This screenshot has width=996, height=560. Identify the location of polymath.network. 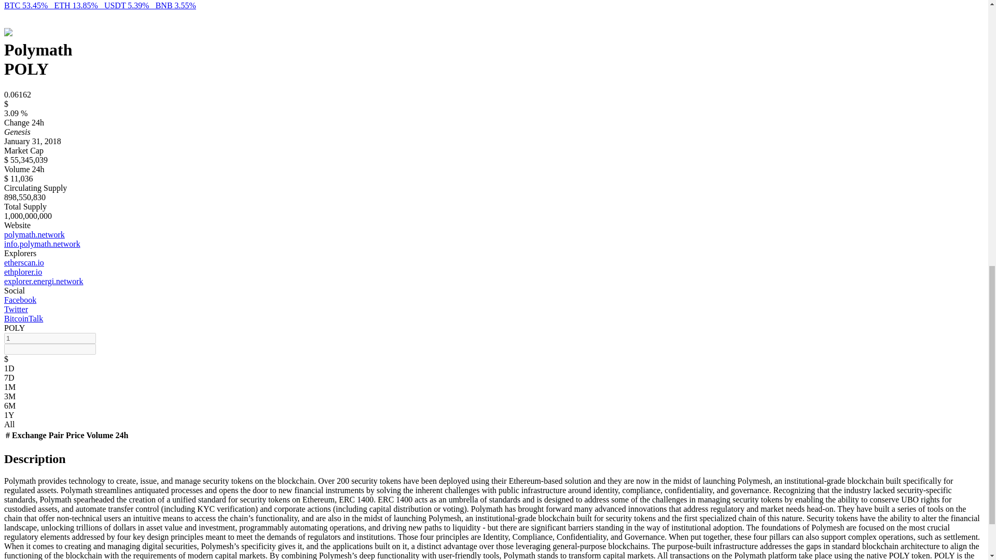
(34, 234).